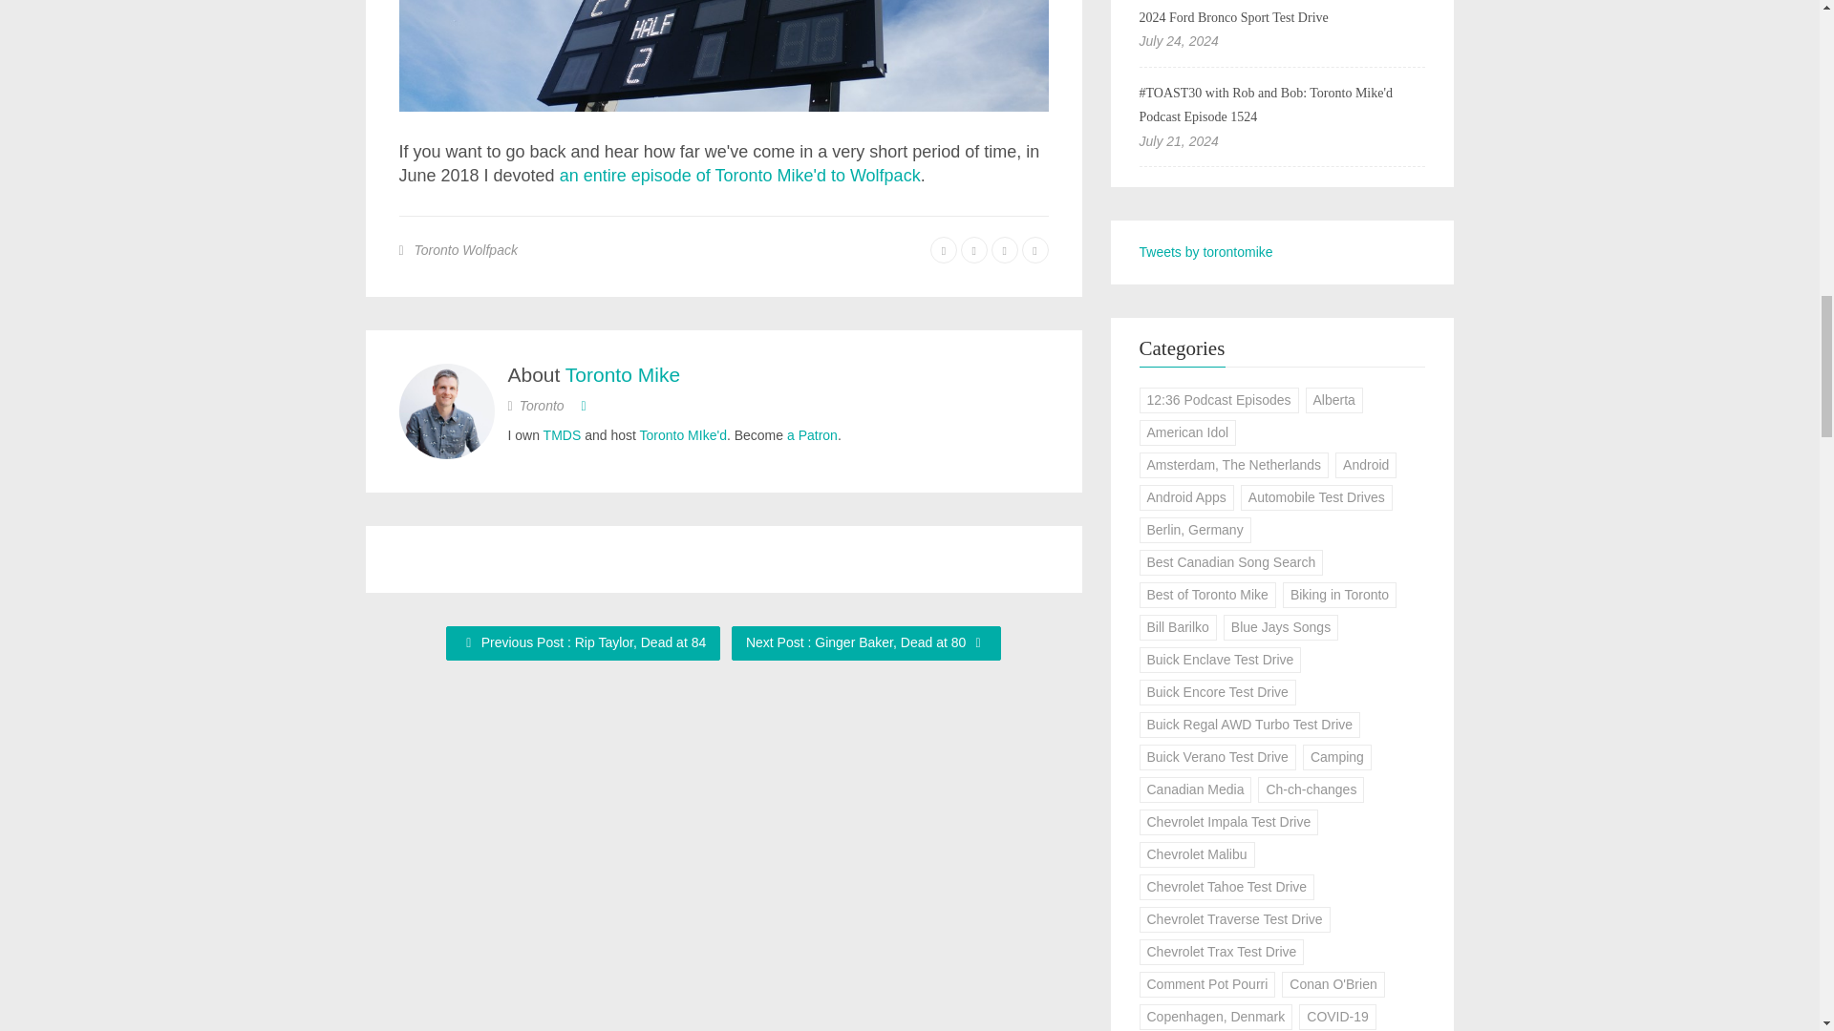  I want to click on 12:36 Podcast Episodes, so click(1219, 401).